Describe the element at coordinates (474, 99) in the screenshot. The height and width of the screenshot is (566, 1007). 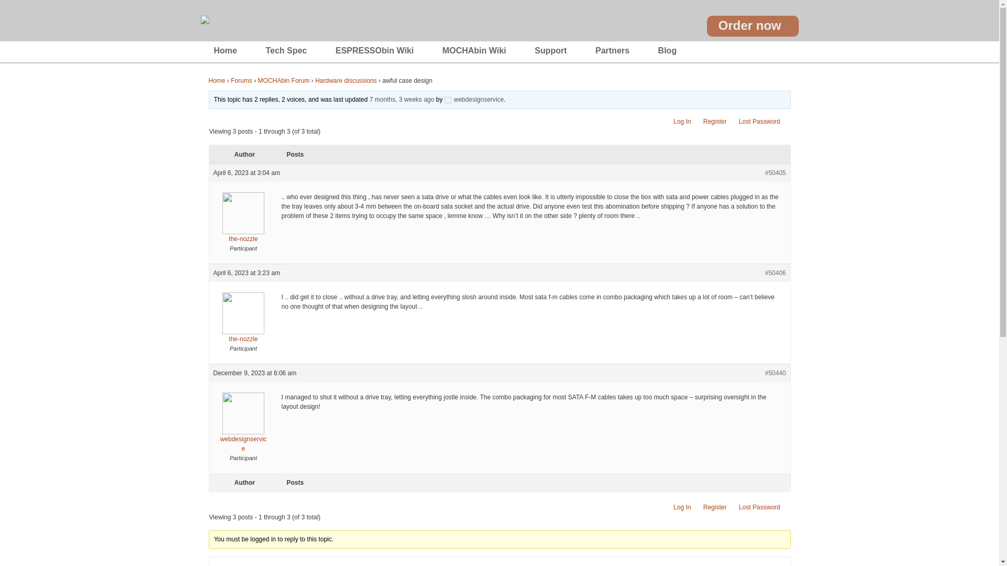
I see `View webdesignservice's profile` at that location.